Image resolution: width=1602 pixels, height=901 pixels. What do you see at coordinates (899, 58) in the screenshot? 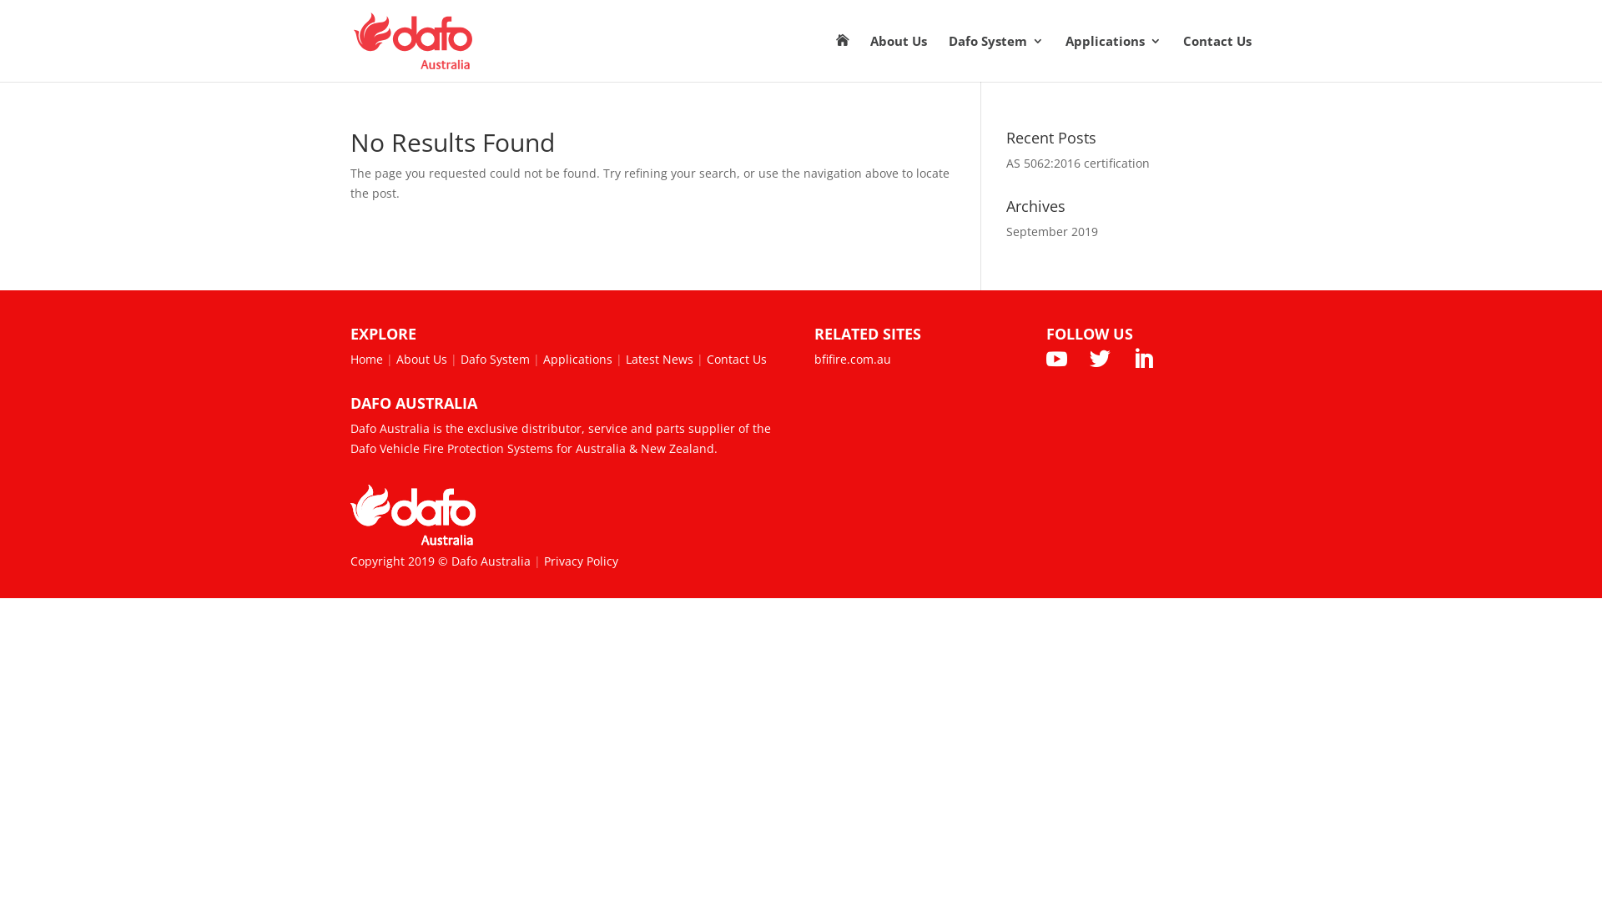
I see `About Us` at bounding box center [899, 58].